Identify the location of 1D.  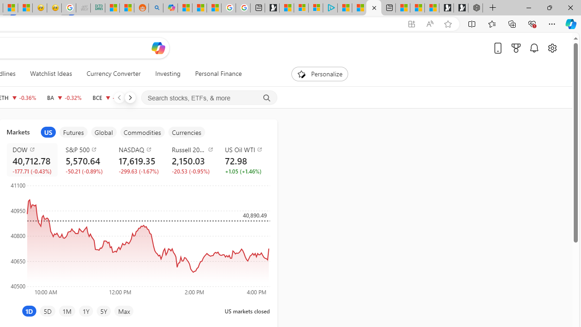
(29, 311).